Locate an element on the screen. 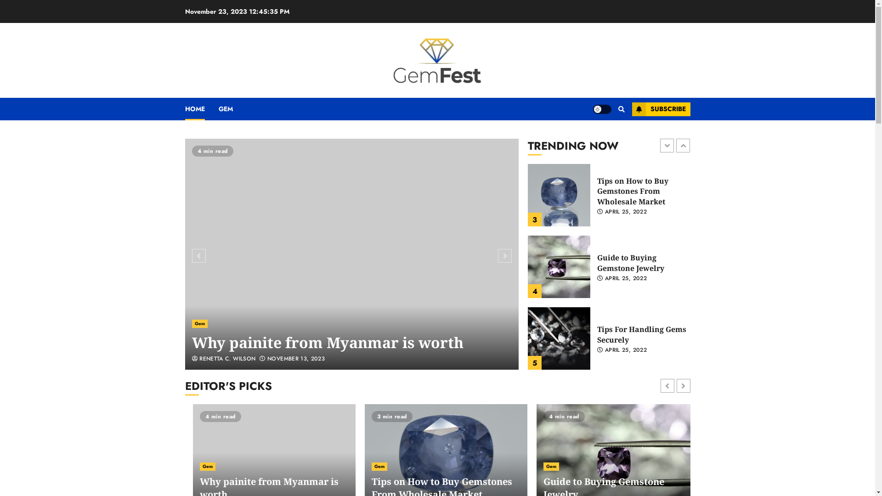 This screenshot has width=882, height=496. Search is located at coordinates (604, 137).